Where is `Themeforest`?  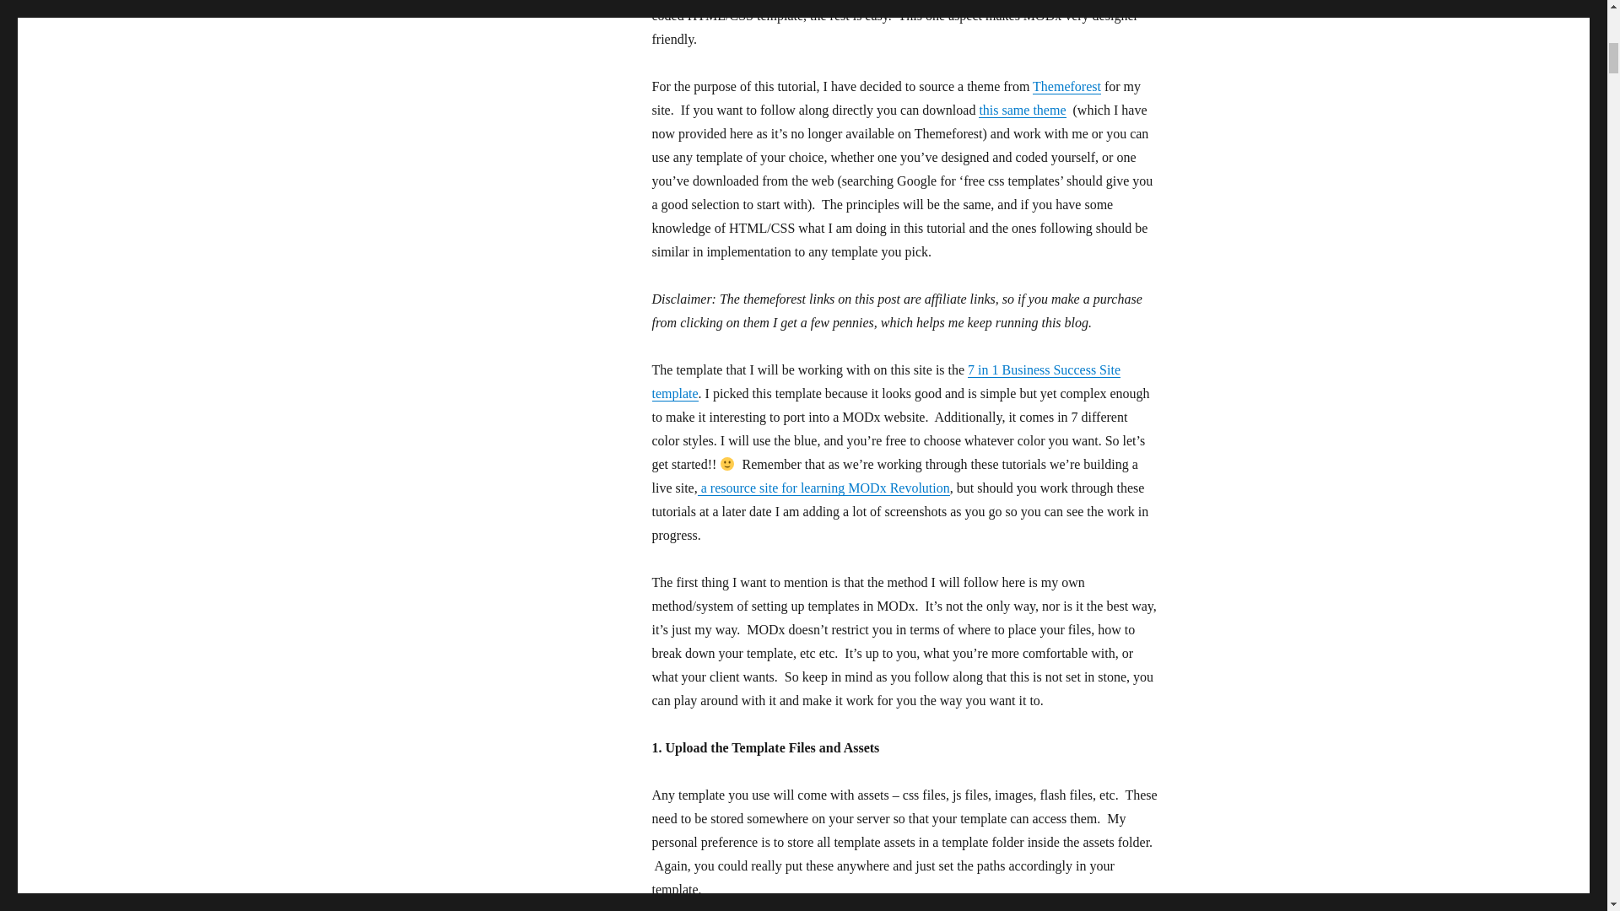
Themeforest is located at coordinates (1066, 86).